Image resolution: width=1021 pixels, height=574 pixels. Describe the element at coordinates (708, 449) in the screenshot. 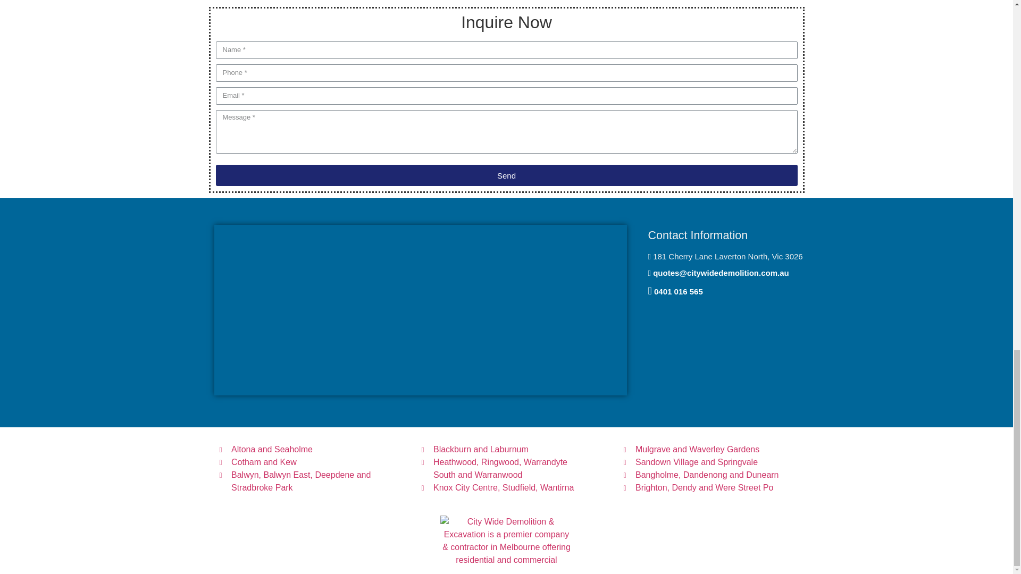

I see `Mulgrave and Waverley Gardens` at that location.